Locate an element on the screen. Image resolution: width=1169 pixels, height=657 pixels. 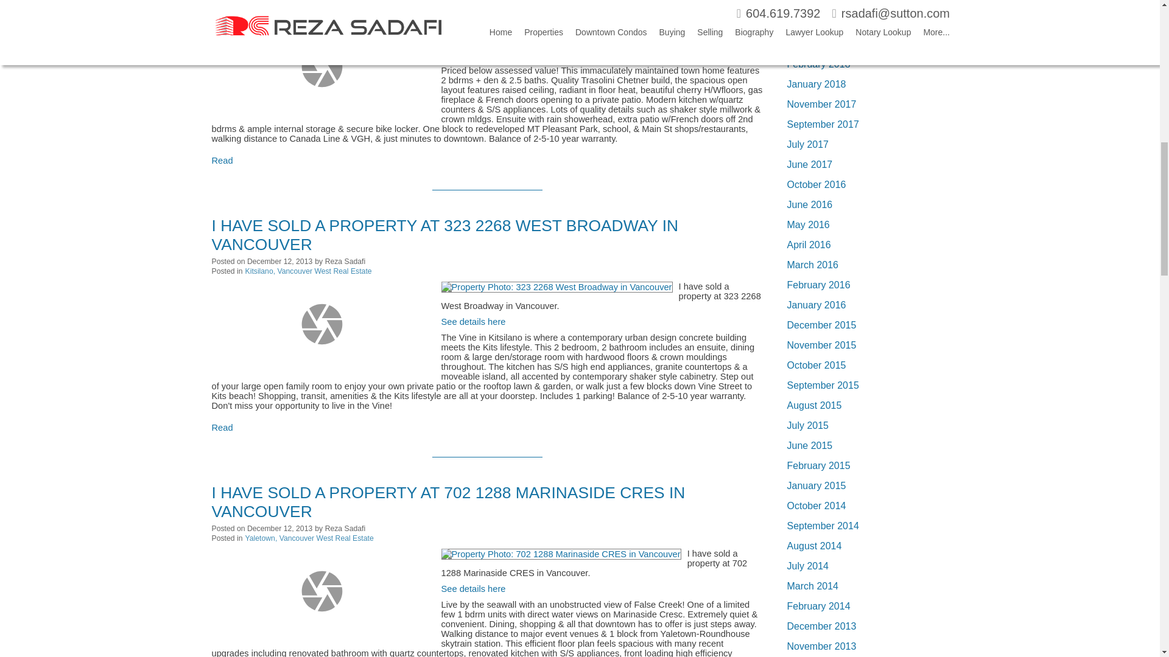
Read full post is located at coordinates (321, 324).